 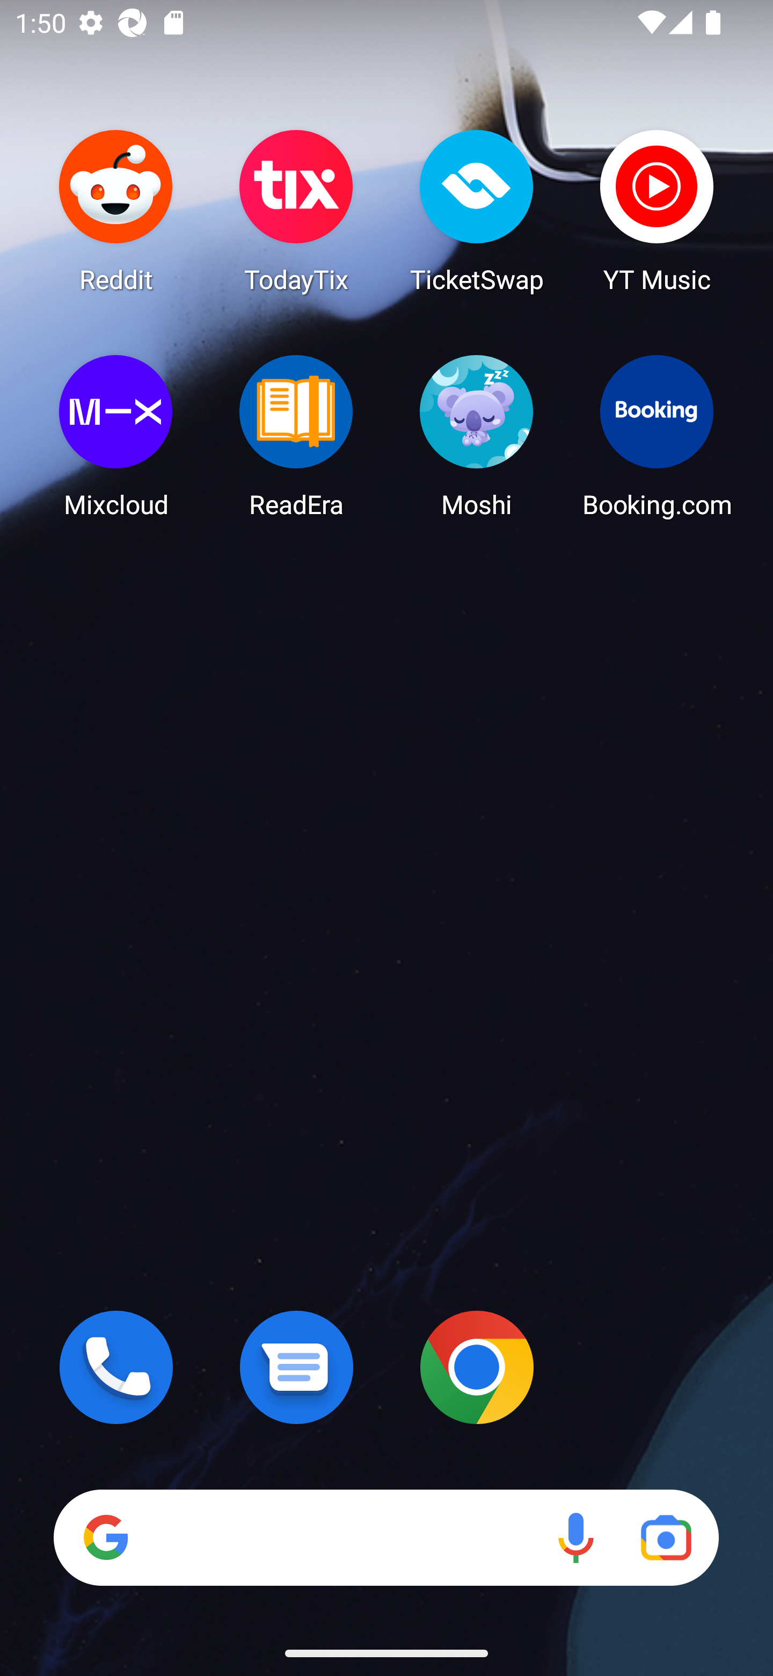 What do you see at coordinates (657, 436) in the screenshot?
I see `Booking.com` at bounding box center [657, 436].